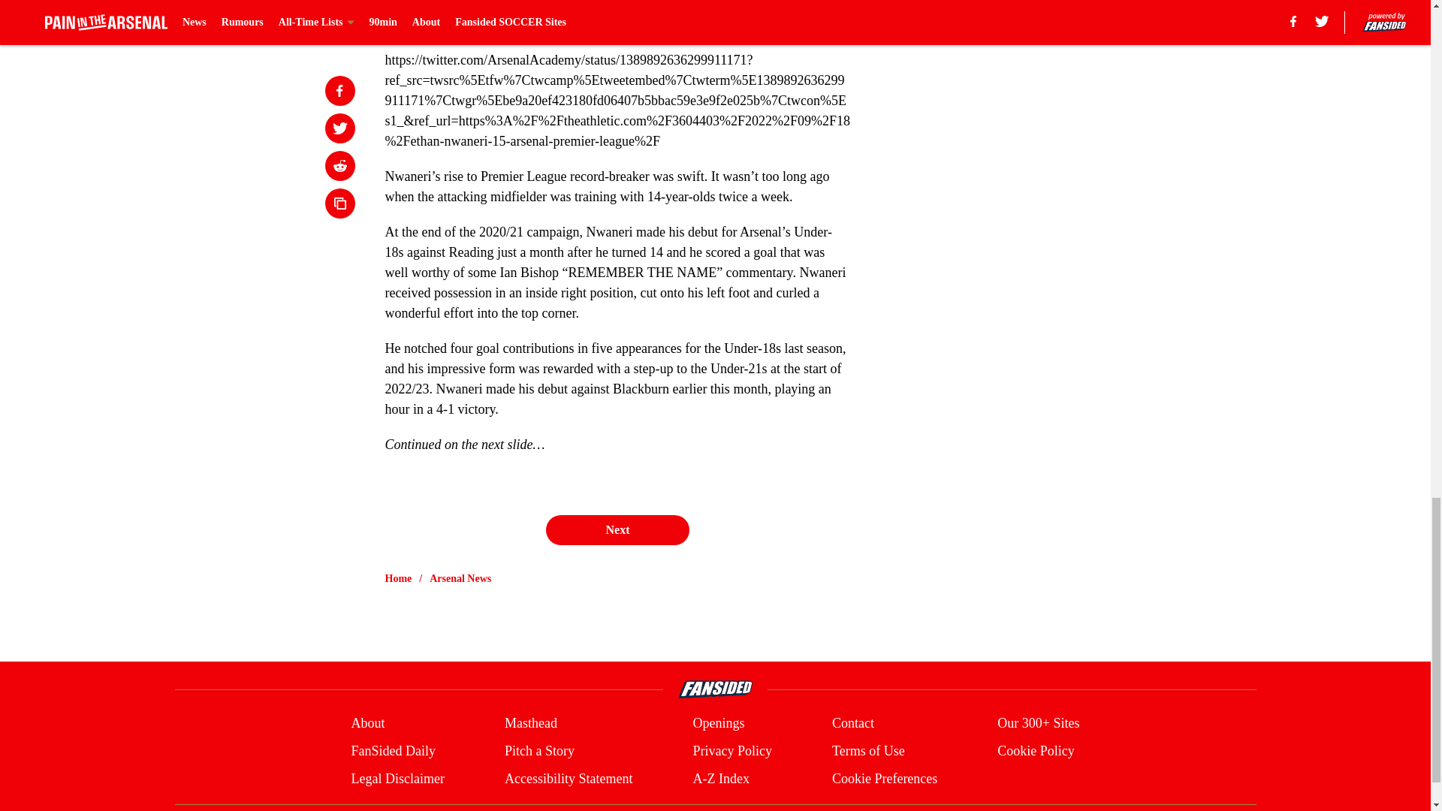 The height and width of the screenshot is (811, 1442). Describe the element at coordinates (732, 751) in the screenshot. I see `Privacy Policy` at that location.